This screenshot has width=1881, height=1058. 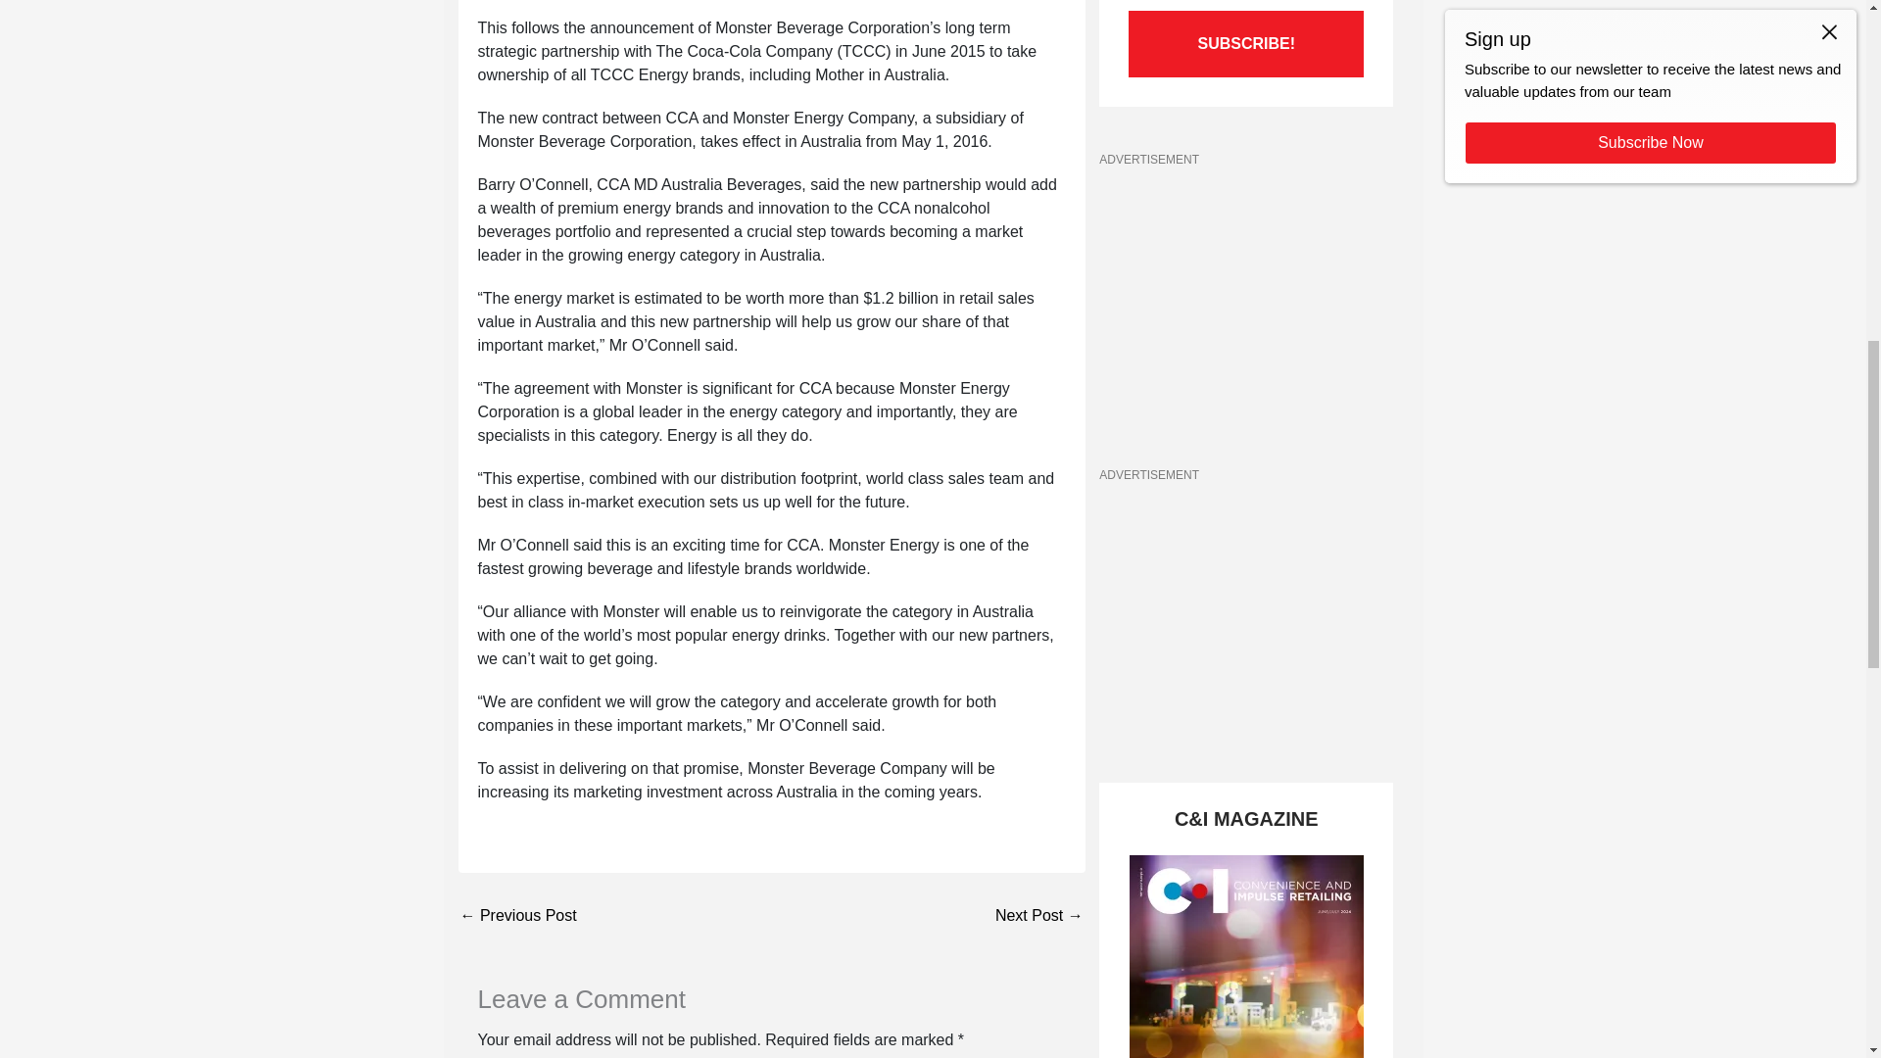 What do you see at coordinates (1246, 301) in the screenshot?
I see `3rd party ad content` at bounding box center [1246, 301].